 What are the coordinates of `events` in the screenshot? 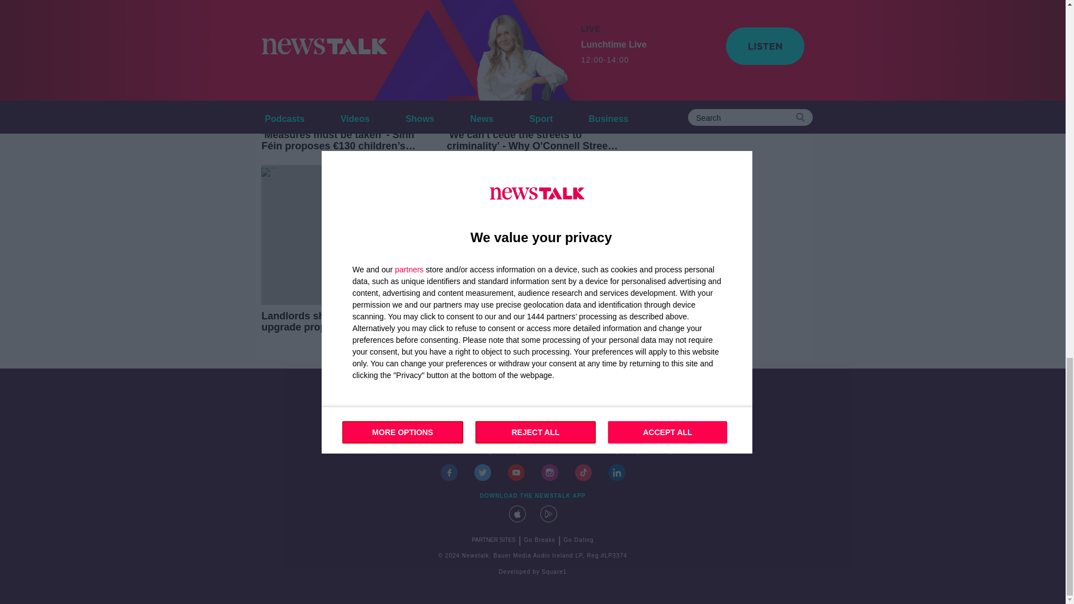 It's located at (437, 452).